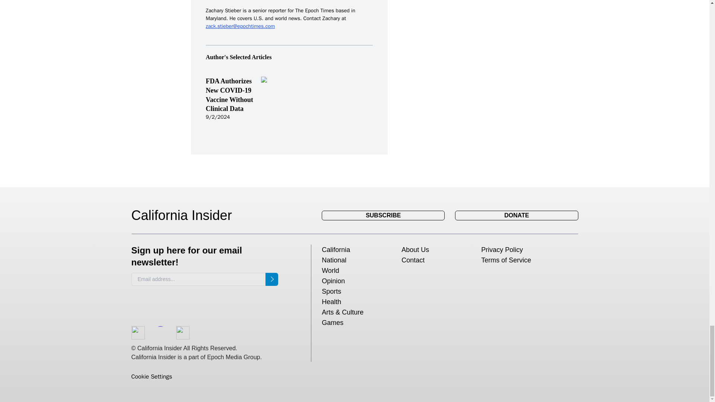 The width and height of the screenshot is (715, 402). I want to click on FDA Authorizes New COVID-19 Vaccine Without Clinical Data, so click(229, 95).